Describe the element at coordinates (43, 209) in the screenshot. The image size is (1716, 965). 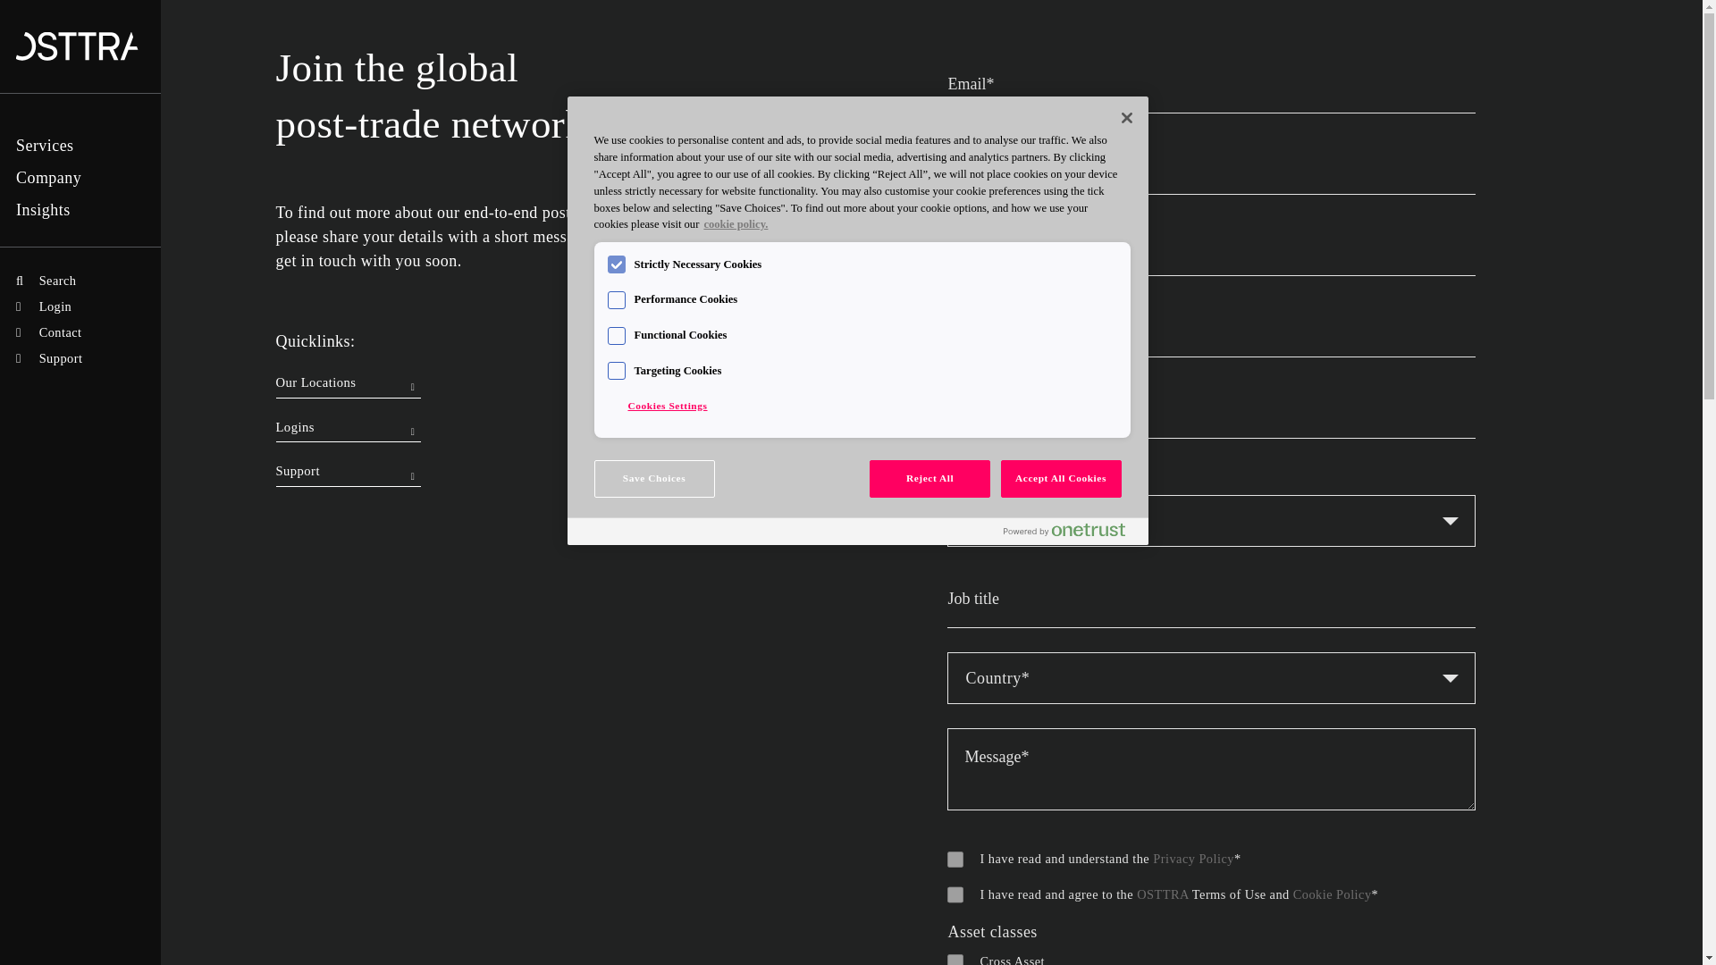
I see `Insights` at that location.